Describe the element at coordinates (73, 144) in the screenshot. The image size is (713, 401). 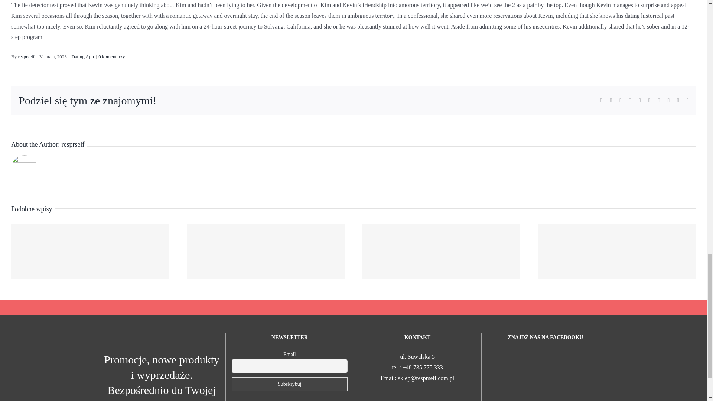
I see `resprself` at that location.